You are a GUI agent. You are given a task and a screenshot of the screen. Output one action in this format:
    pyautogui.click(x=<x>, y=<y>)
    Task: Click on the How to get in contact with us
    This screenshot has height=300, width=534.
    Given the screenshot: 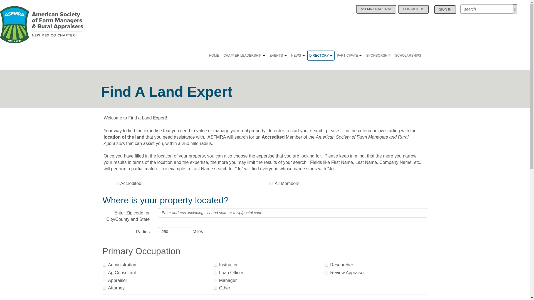 What is the action you would take?
    pyautogui.click(x=413, y=9)
    